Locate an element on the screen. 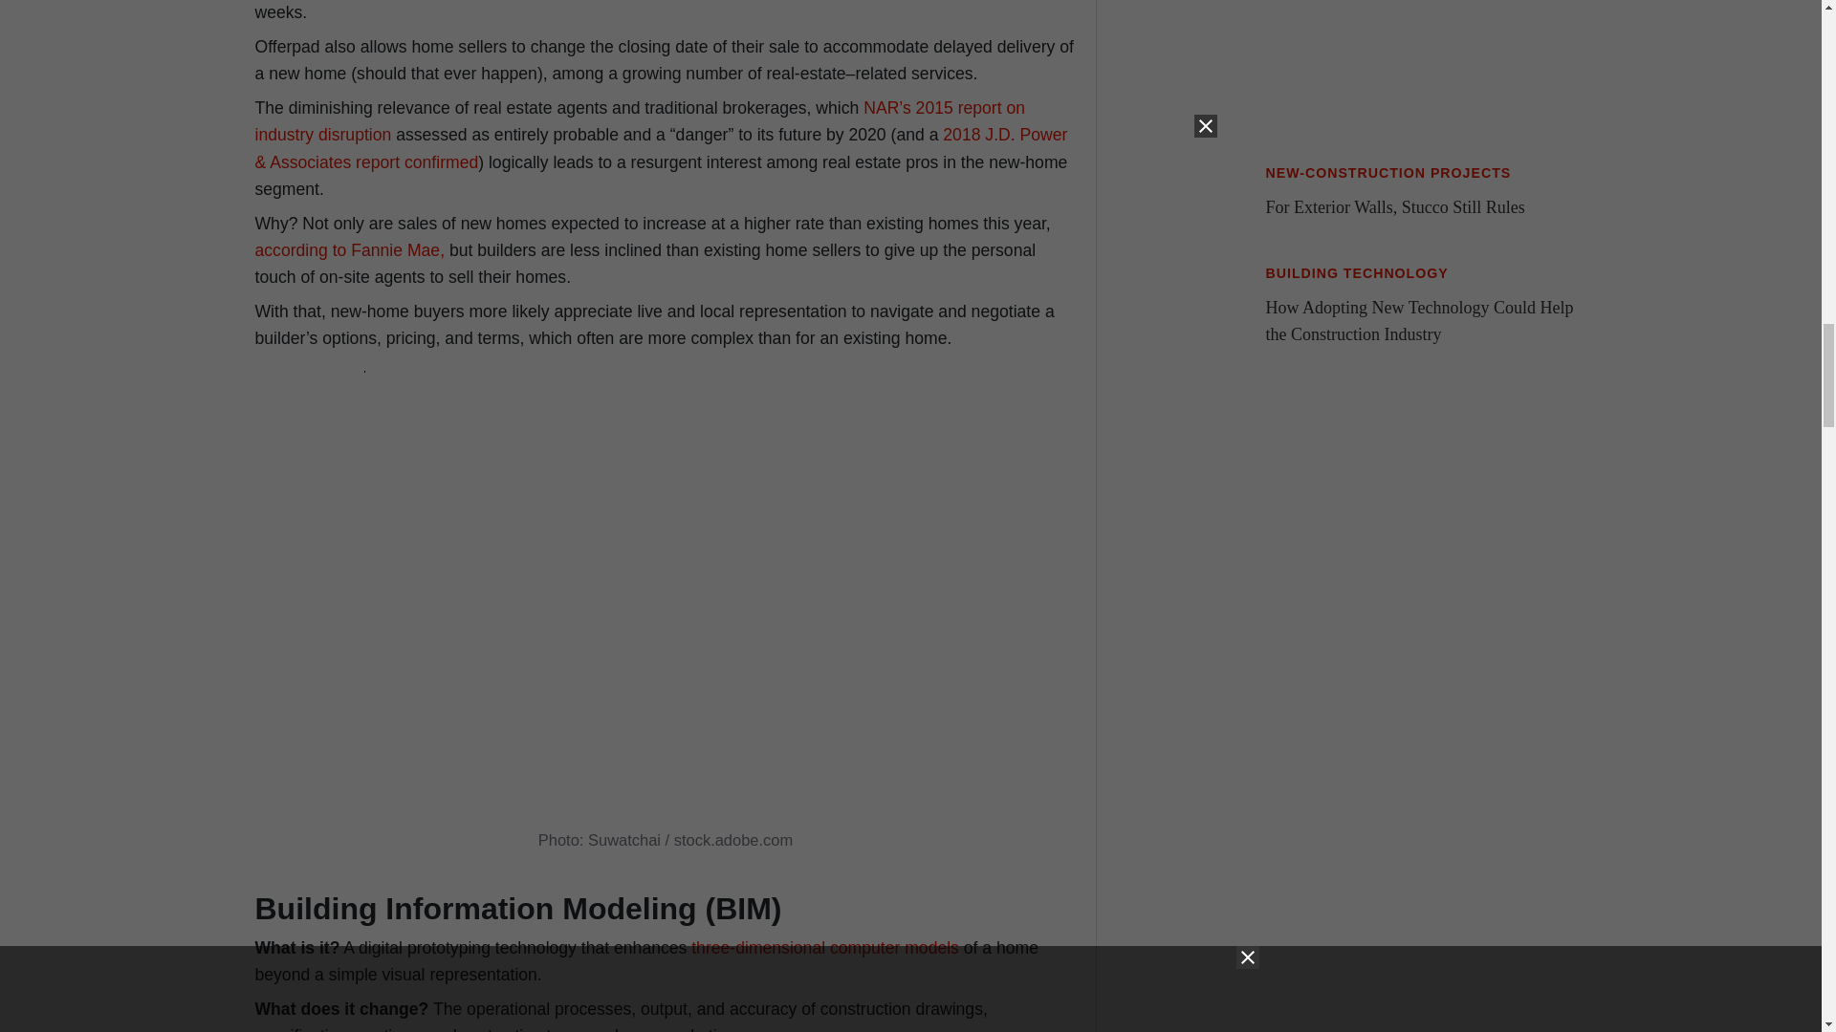  3rd party ad content is located at coordinates (1425, 1022).